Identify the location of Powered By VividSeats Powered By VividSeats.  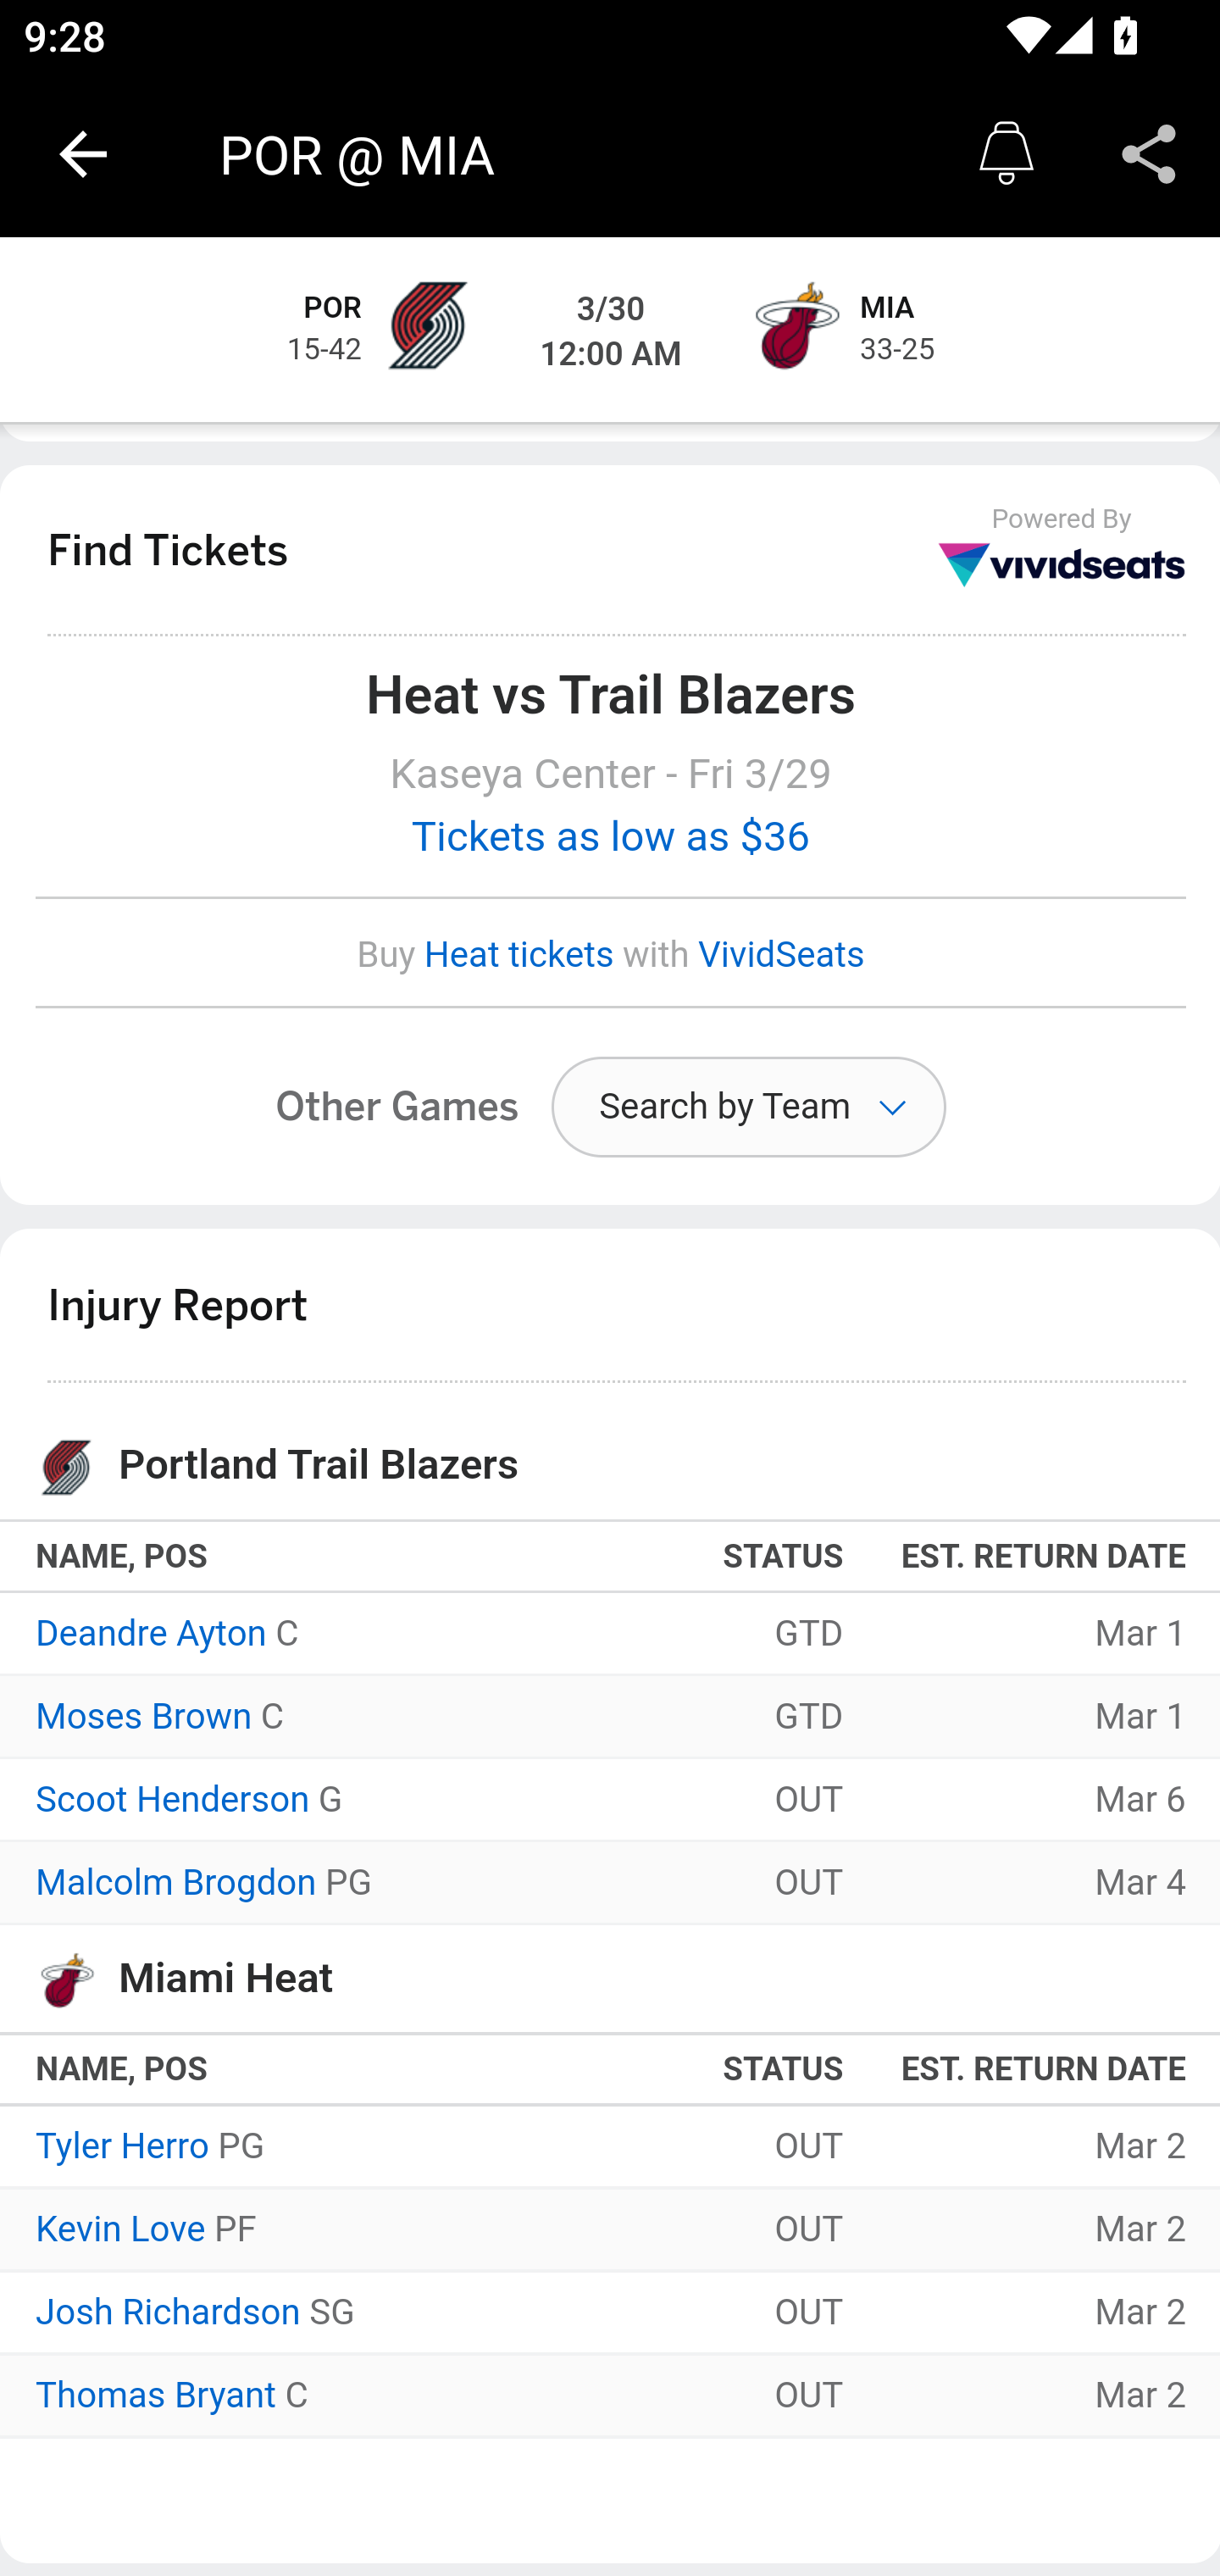
(1062, 549).